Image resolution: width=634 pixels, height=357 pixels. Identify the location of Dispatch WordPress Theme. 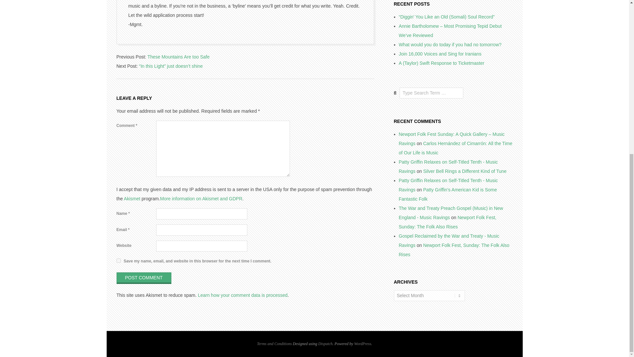
(325, 343).